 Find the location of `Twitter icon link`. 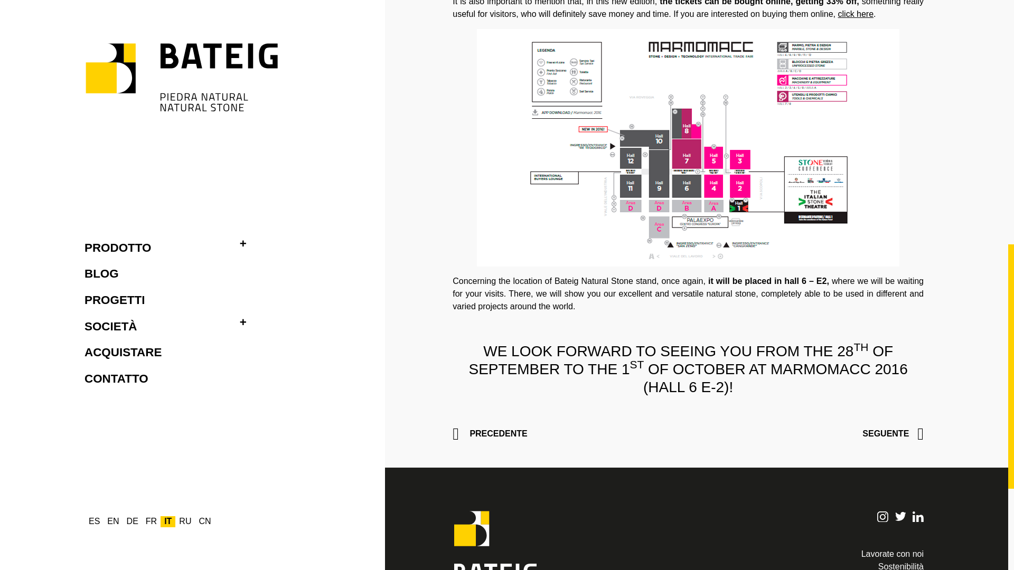

Twitter icon link is located at coordinates (901, 516).